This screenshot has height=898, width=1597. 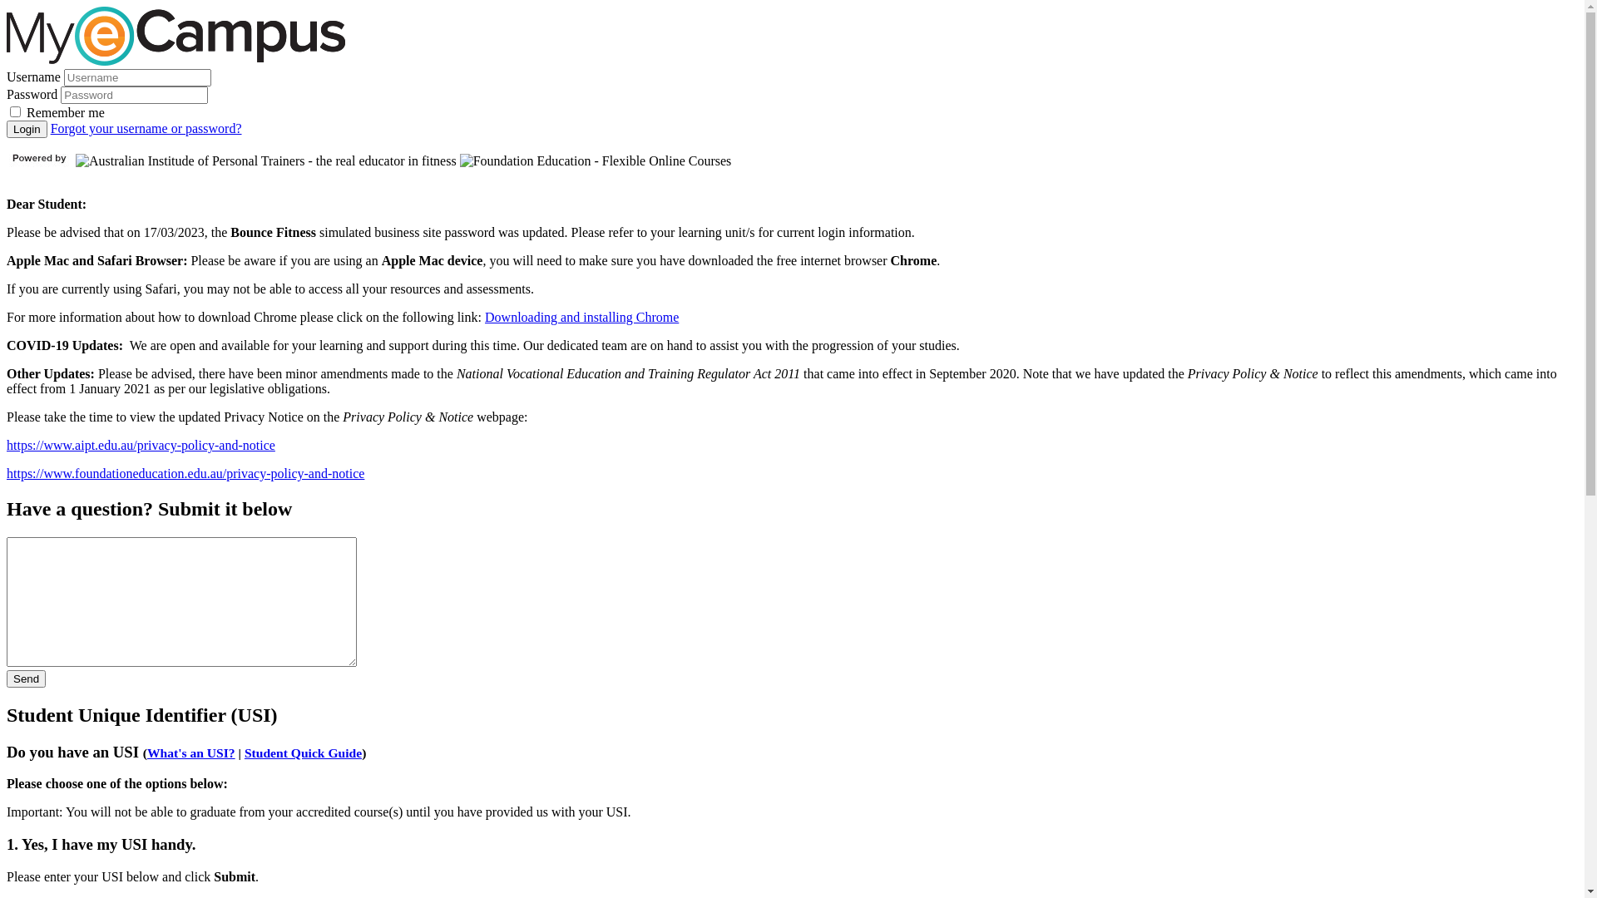 What do you see at coordinates (191, 753) in the screenshot?
I see `What's an USI?` at bounding box center [191, 753].